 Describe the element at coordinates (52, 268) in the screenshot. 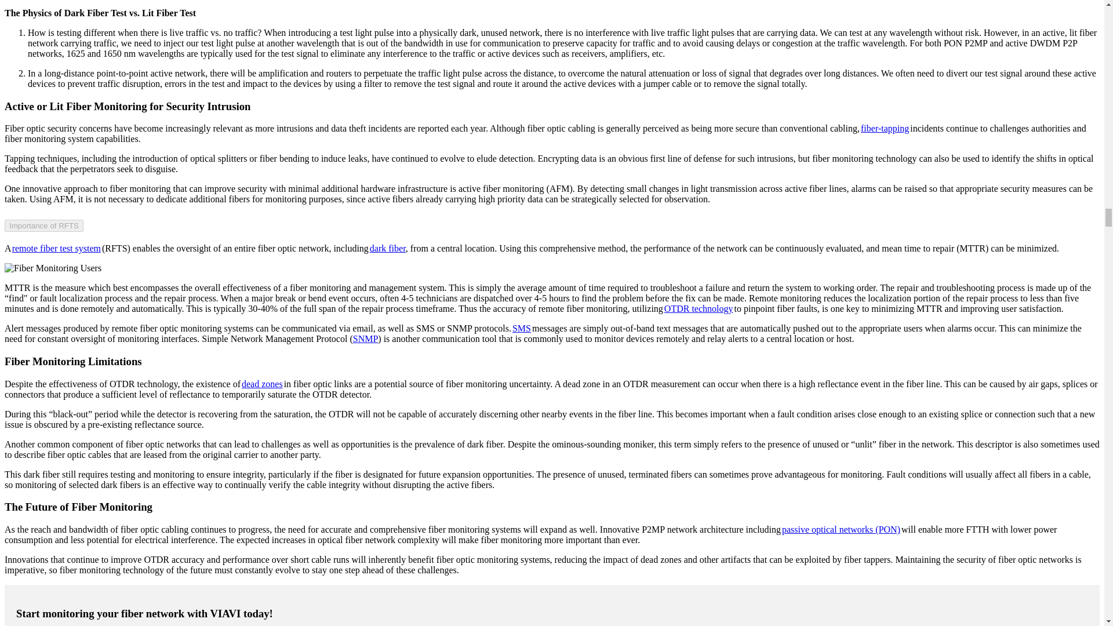

I see `Fiber Monitoring Users` at that location.